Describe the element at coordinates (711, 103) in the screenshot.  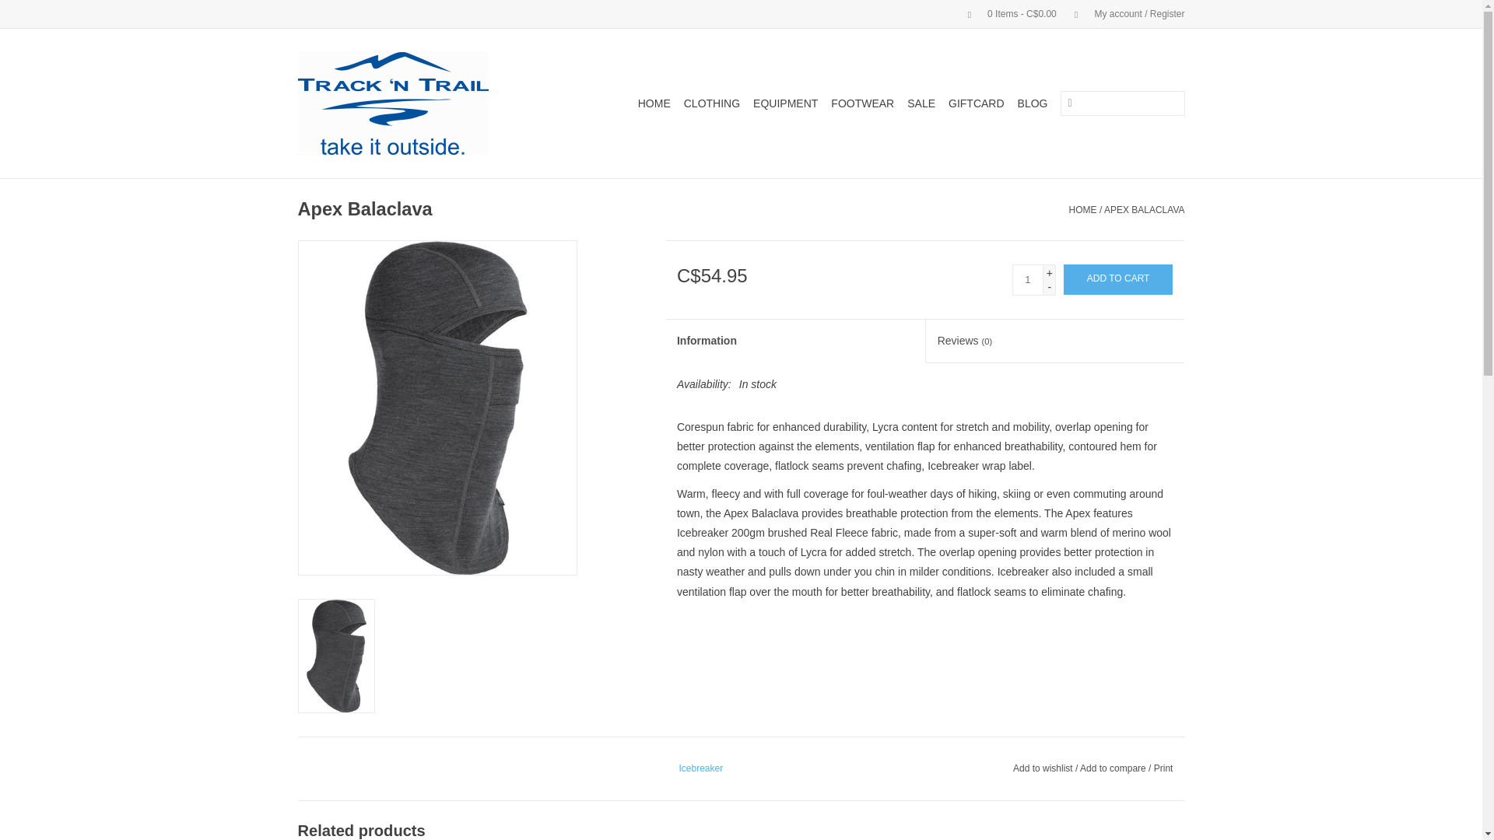
I see `CLOTHING` at that location.